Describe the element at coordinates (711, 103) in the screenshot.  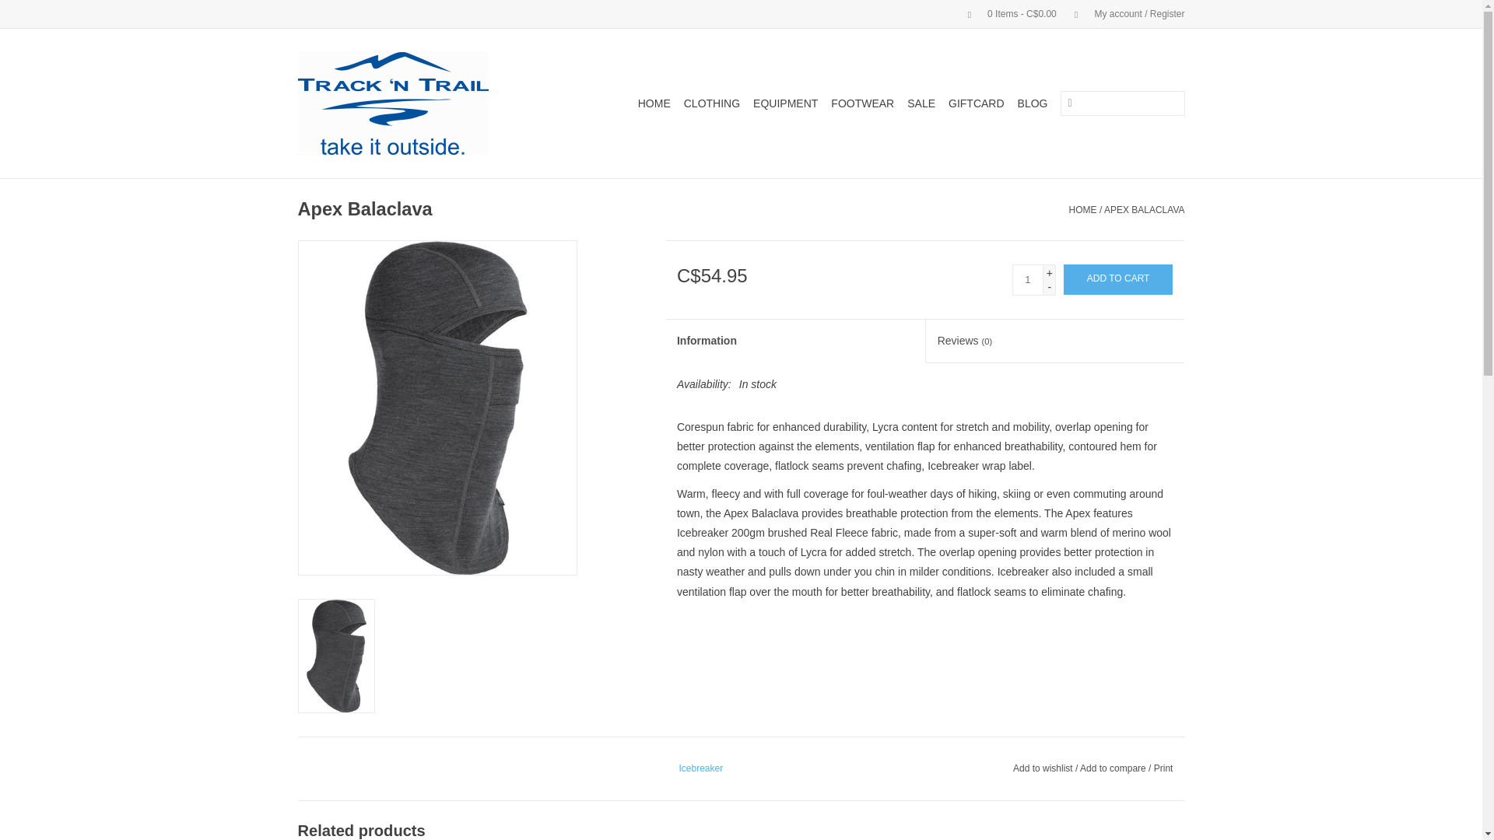
I see `CLOTHING` at that location.